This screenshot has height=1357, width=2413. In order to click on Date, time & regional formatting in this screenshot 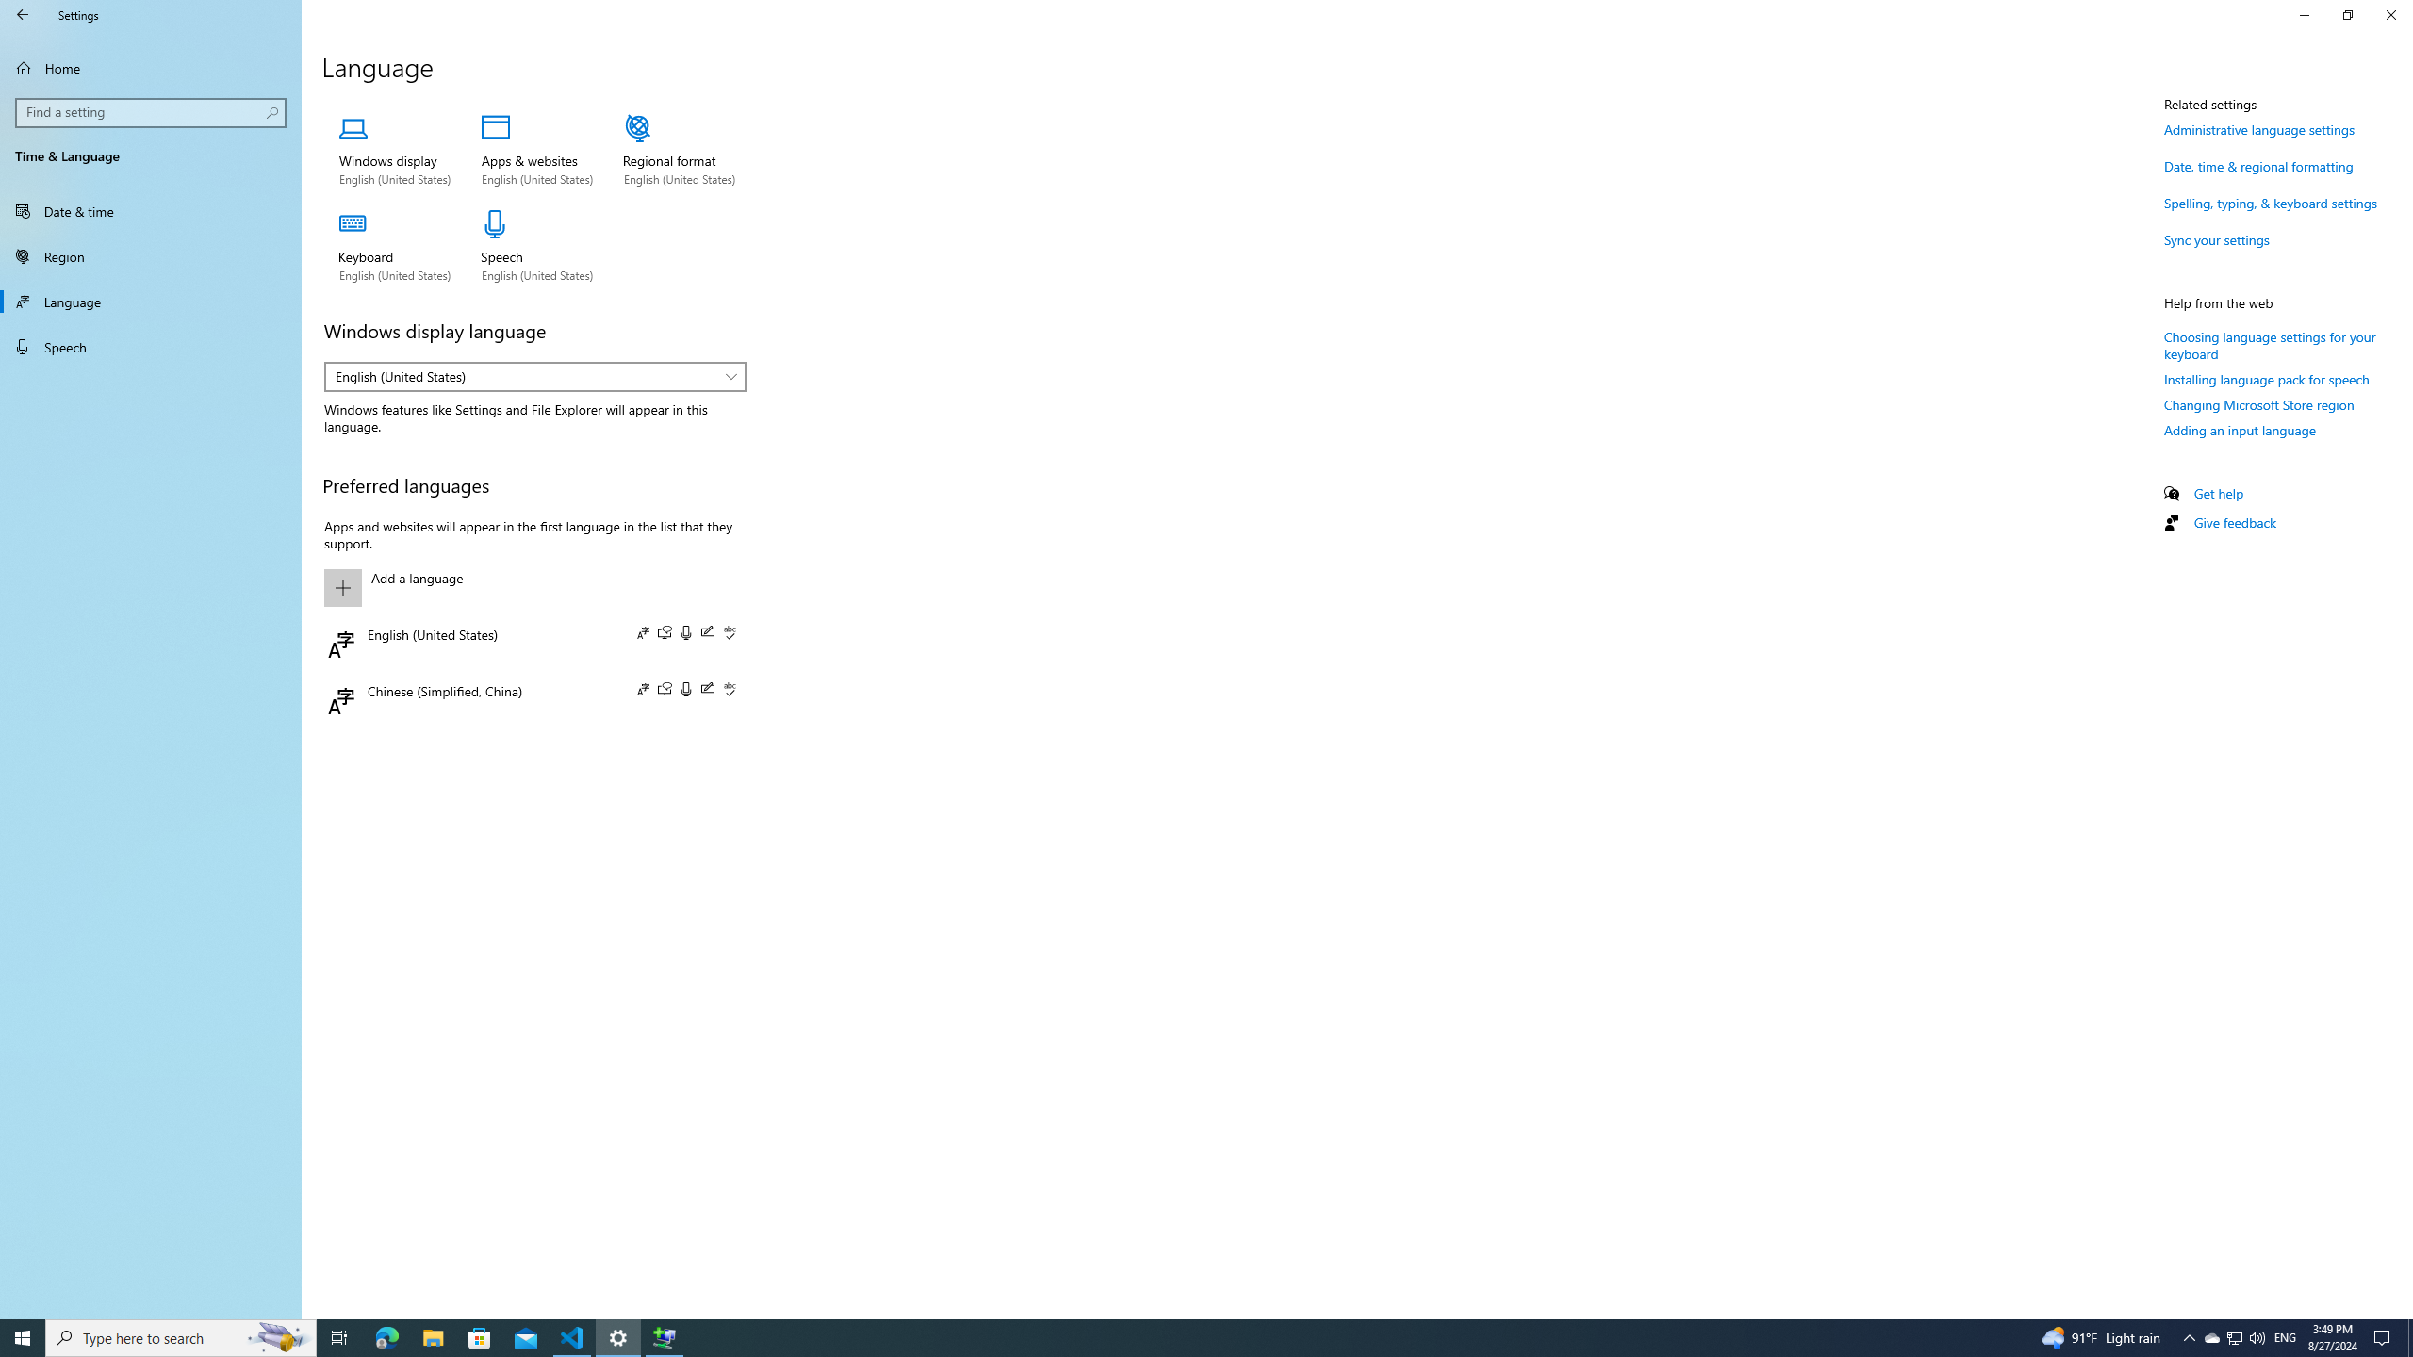, I will do `click(2258, 166)`.